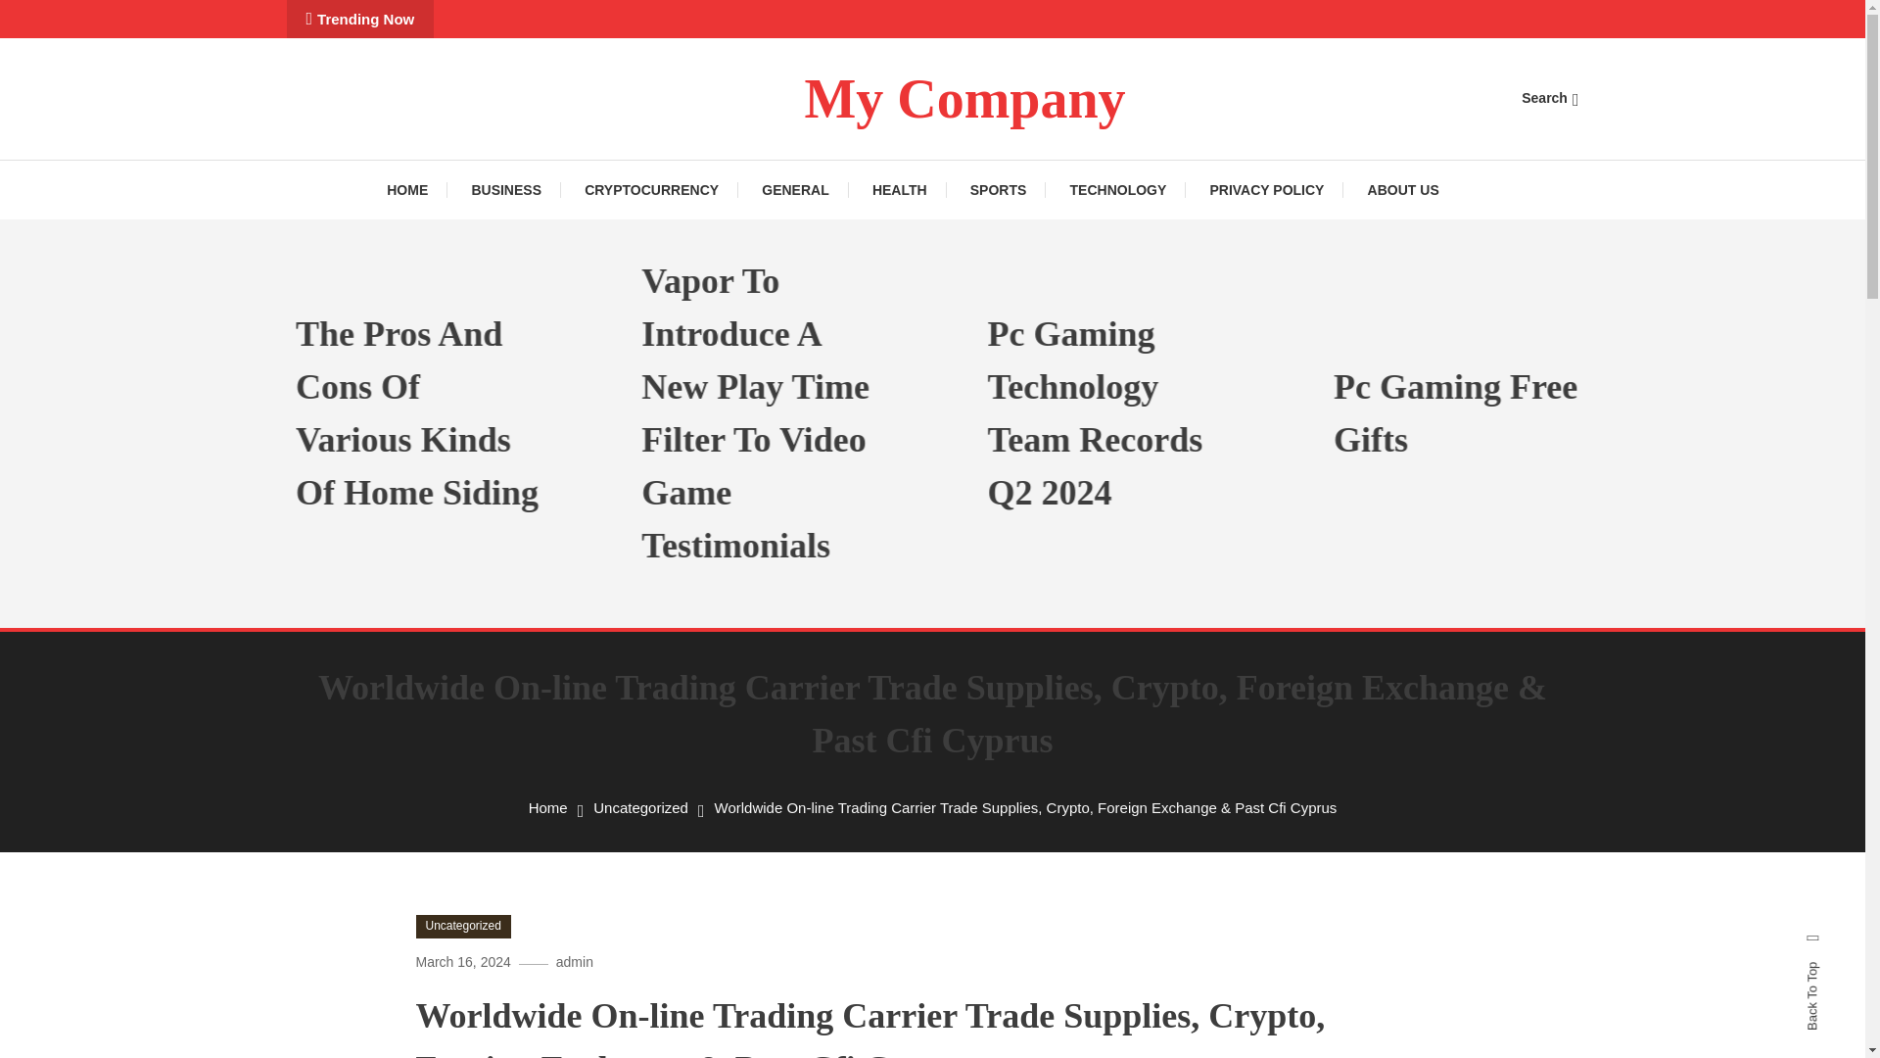 Image resolution: width=1880 pixels, height=1058 pixels. What do you see at coordinates (795, 190) in the screenshot?
I see `GENERAL` at bounding box center [795, 190].